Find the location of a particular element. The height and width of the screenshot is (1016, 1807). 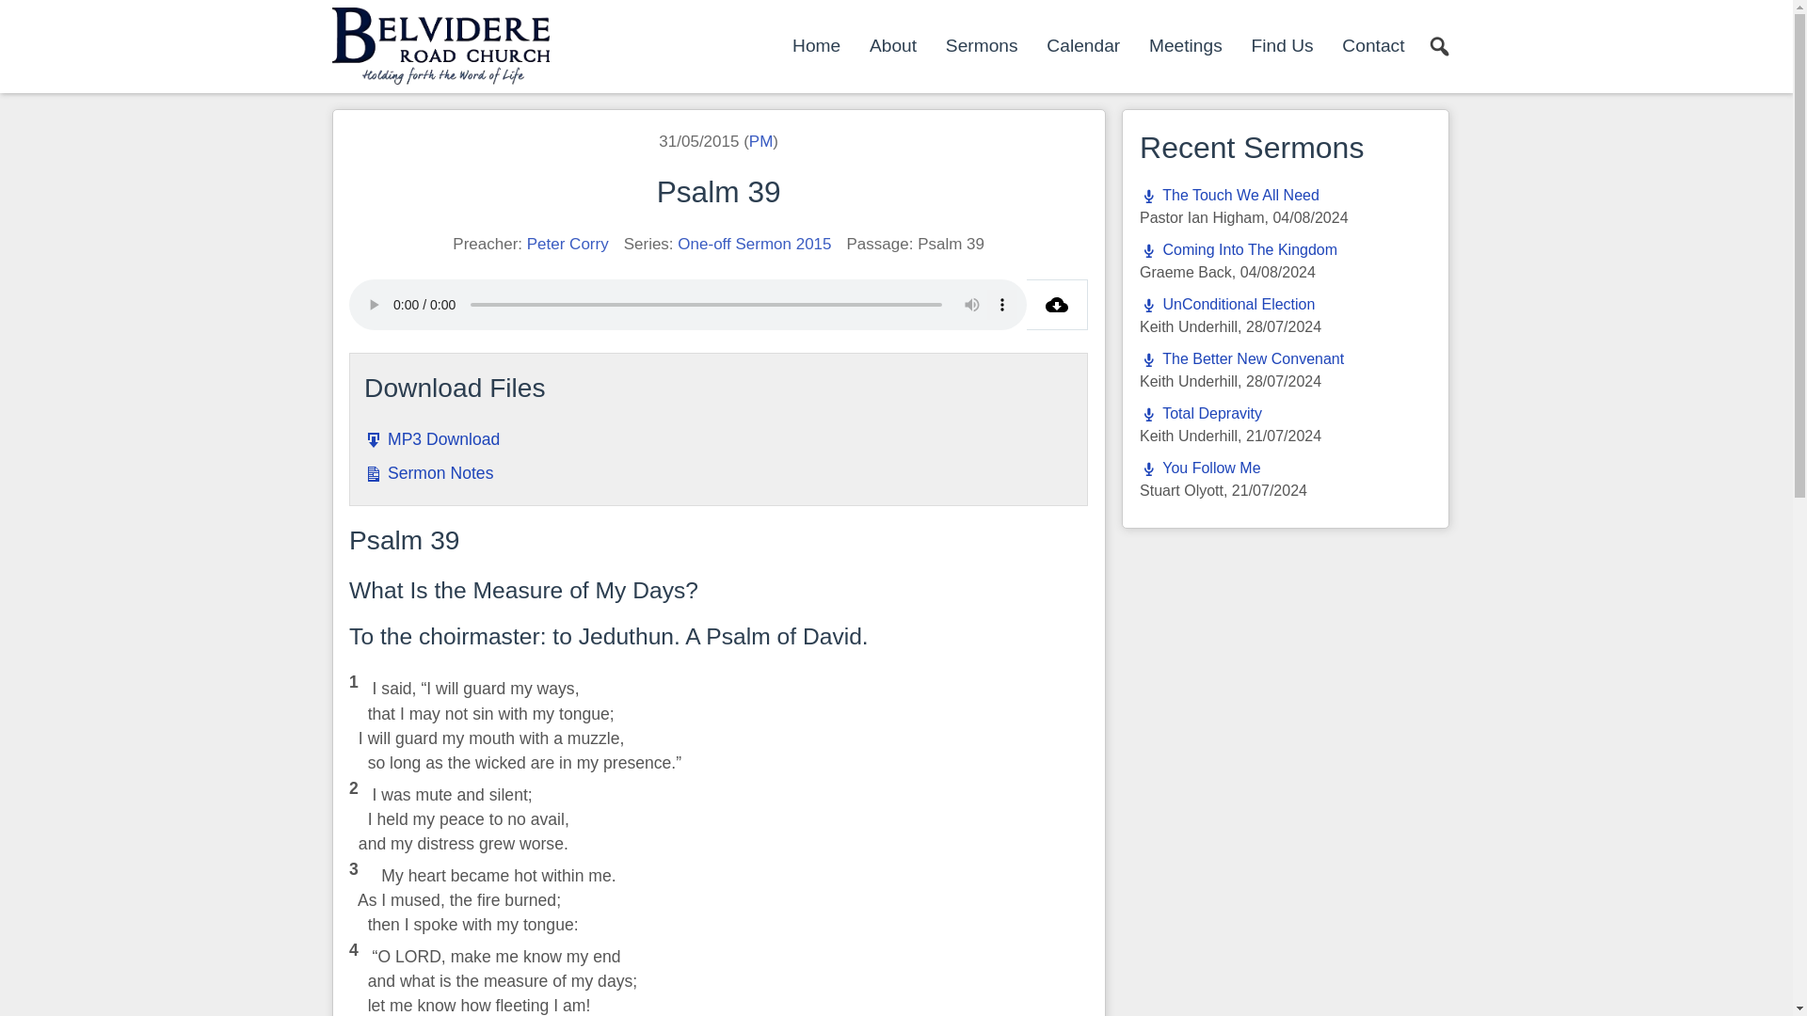

Total Depravity is located at coordinates (1201, 413).